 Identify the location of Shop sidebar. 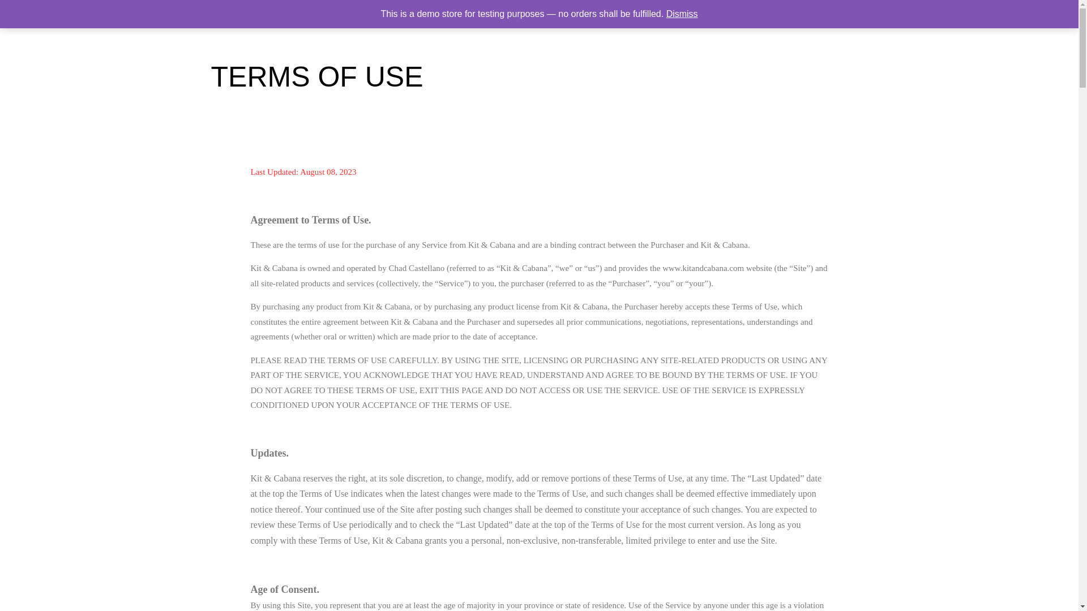
(1037, 19).